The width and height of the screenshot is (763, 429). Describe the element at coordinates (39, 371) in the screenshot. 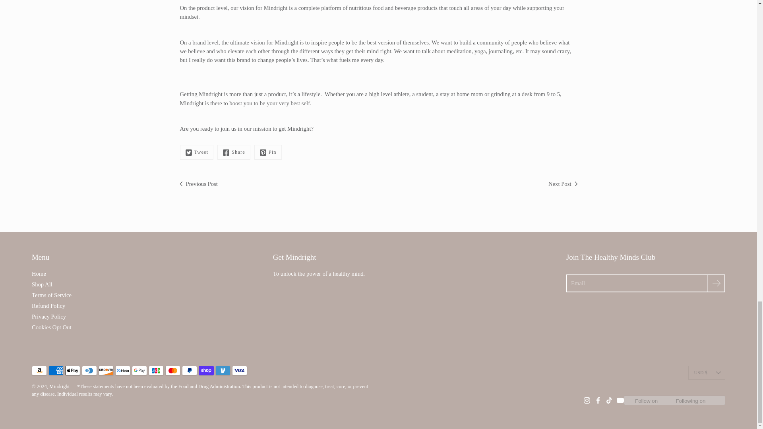

I see `Amazon` at that location.